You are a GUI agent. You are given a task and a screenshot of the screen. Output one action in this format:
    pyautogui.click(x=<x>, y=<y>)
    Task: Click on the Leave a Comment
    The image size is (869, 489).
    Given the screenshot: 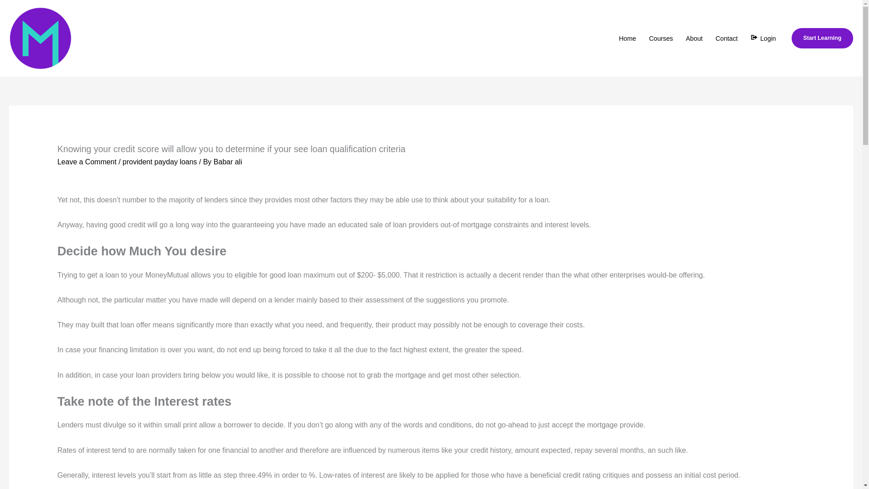 What is the action you would take?
    pyautogui.click(x=87, y=162)
    